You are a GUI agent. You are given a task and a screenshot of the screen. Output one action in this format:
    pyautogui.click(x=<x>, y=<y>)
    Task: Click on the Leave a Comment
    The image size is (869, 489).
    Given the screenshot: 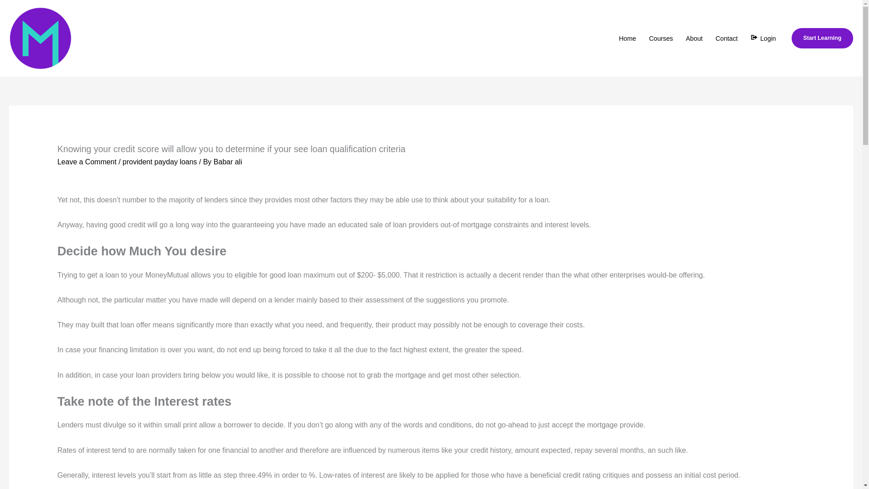 What is the action you would take?
    pyautogui.click(x=87, y=162)
    